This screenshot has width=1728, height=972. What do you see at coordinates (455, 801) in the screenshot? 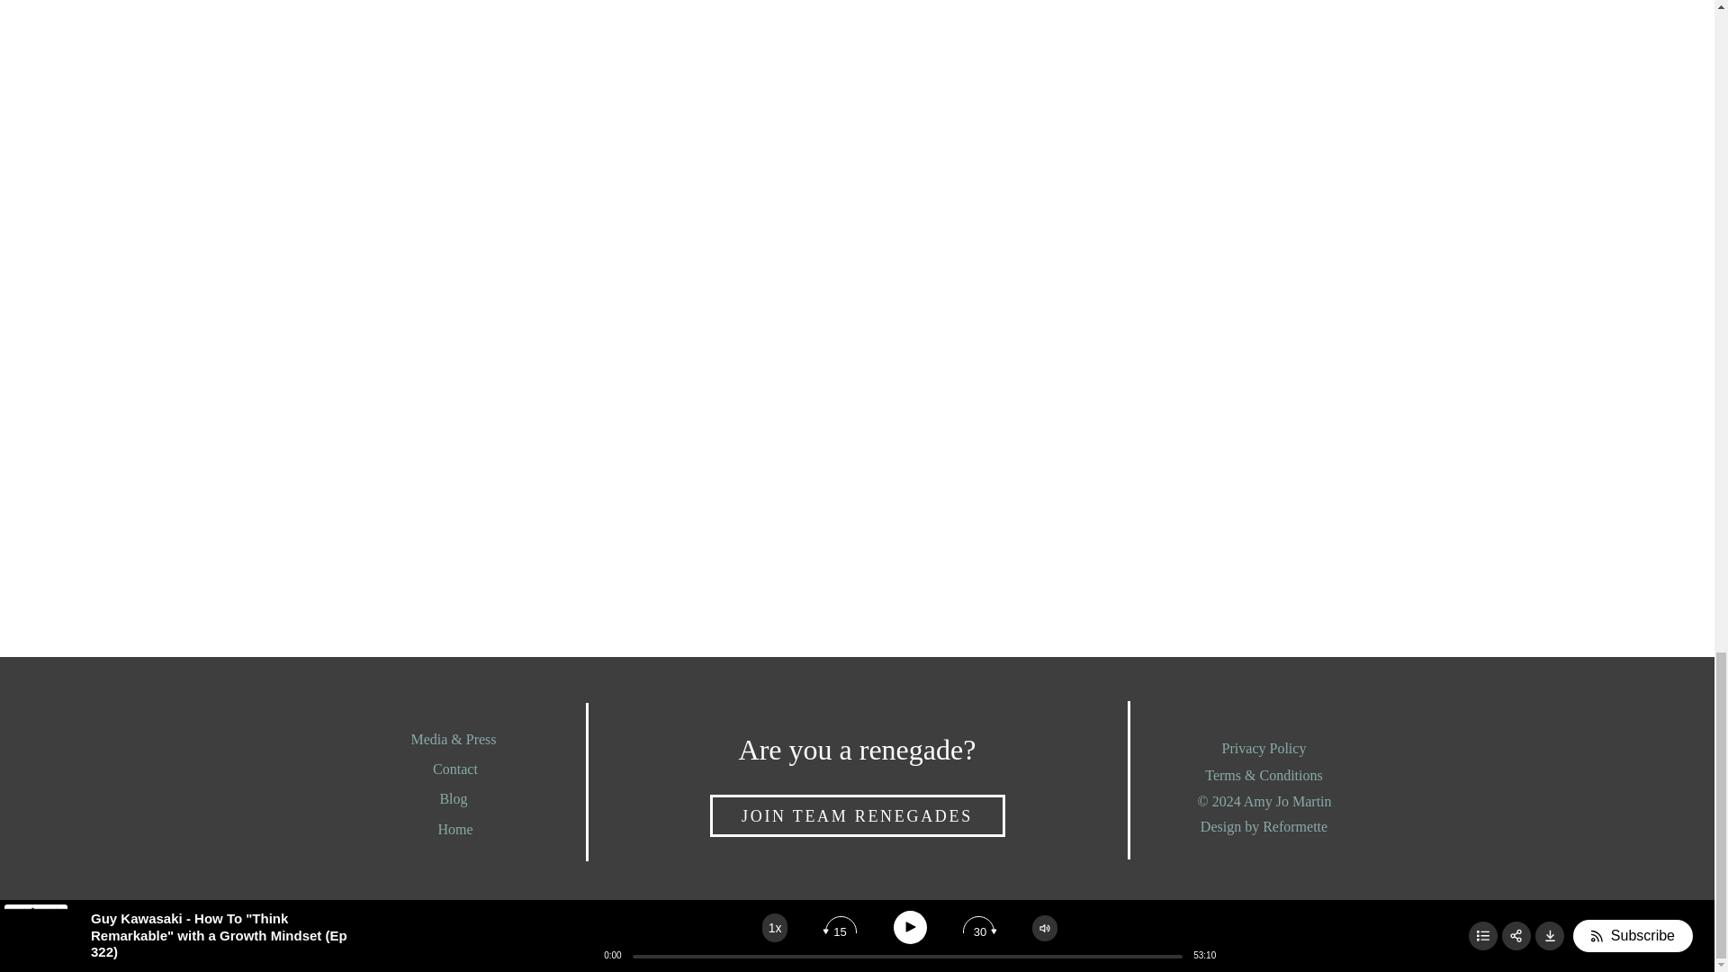
I see `Blog` at bounding box center [455, 801].